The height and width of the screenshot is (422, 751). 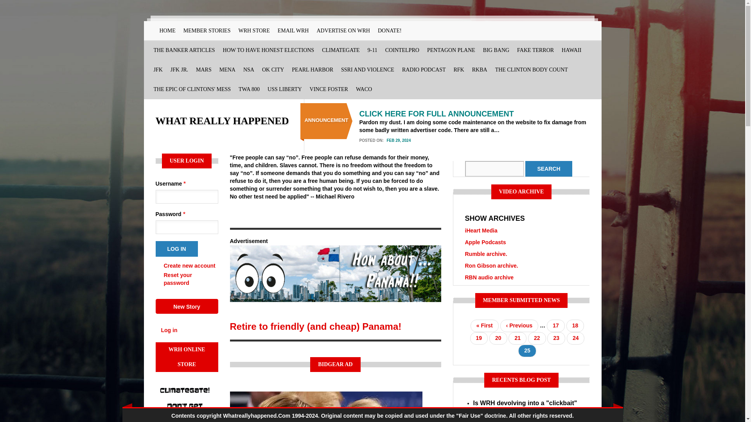 What do you see at coordinates (484, 325) in the screenshot?
I see `Go to first page` at bounding box center [484, 325].